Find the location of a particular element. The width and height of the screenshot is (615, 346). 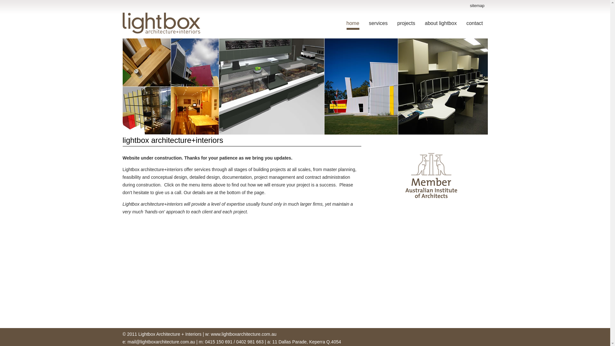

sitemap is located at coordinates (477, 6).